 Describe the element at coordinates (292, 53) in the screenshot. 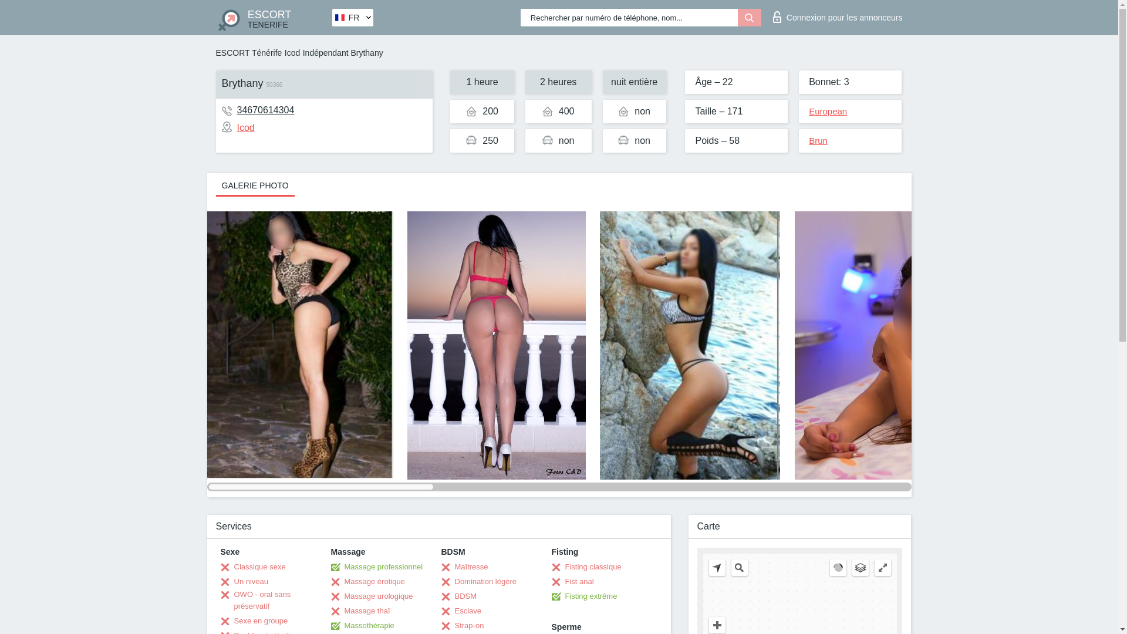

I see `Icod` at that location.